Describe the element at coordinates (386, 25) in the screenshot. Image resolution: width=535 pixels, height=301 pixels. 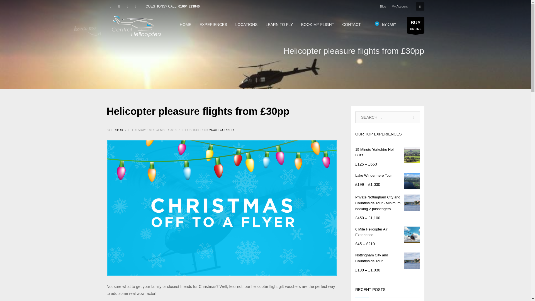
I see `View your shopping cart` at that location.